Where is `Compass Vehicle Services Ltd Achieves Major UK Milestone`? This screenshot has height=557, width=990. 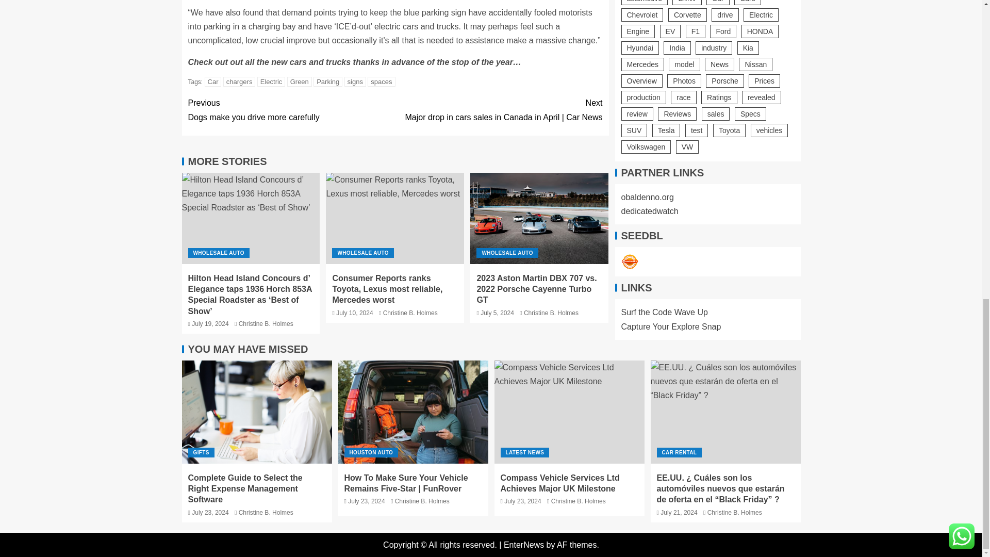 Compass Vehicle Services Ltd Achieves Major UK Milestone is located at coordinates (569, 412).